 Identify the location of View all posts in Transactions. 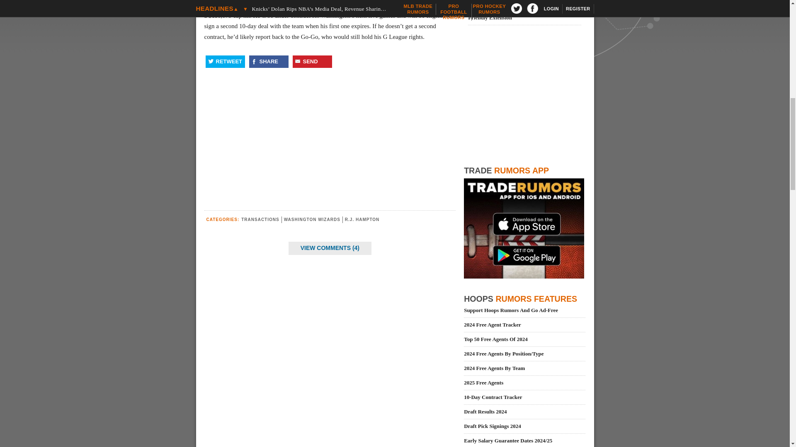
(260, 219).